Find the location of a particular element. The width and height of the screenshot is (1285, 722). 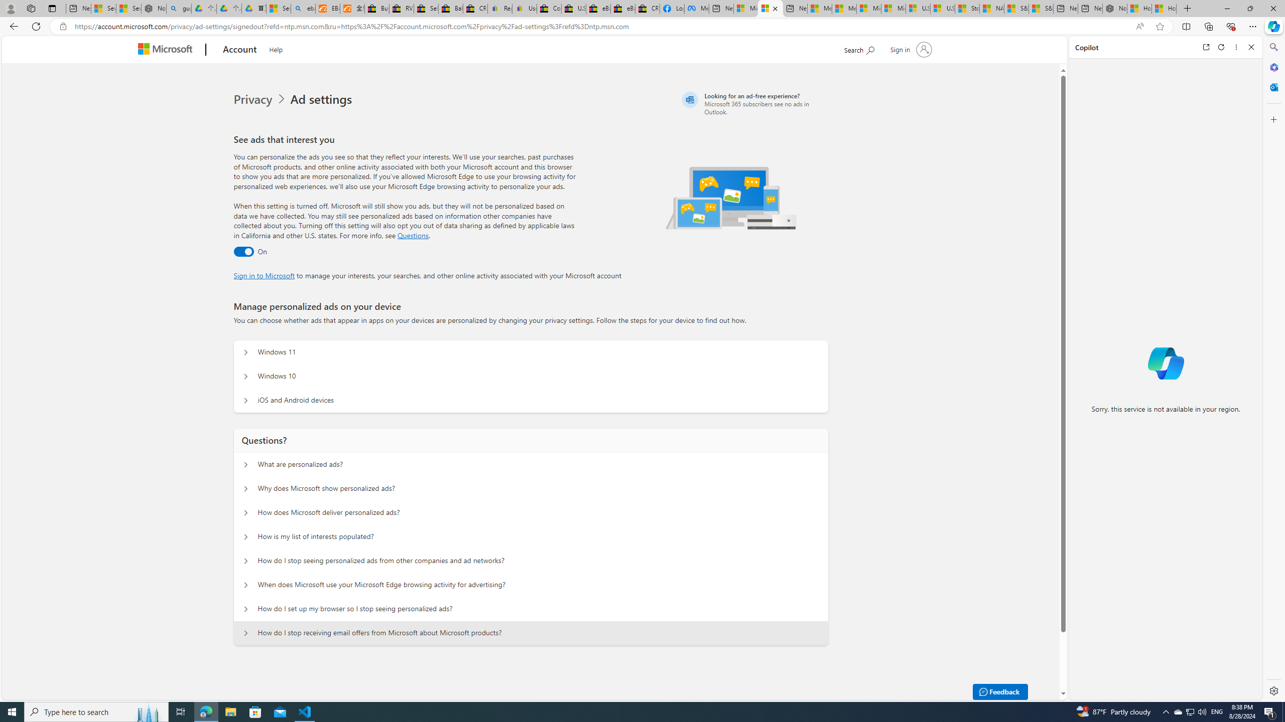

Collections is located at coordinates (1208, 26).